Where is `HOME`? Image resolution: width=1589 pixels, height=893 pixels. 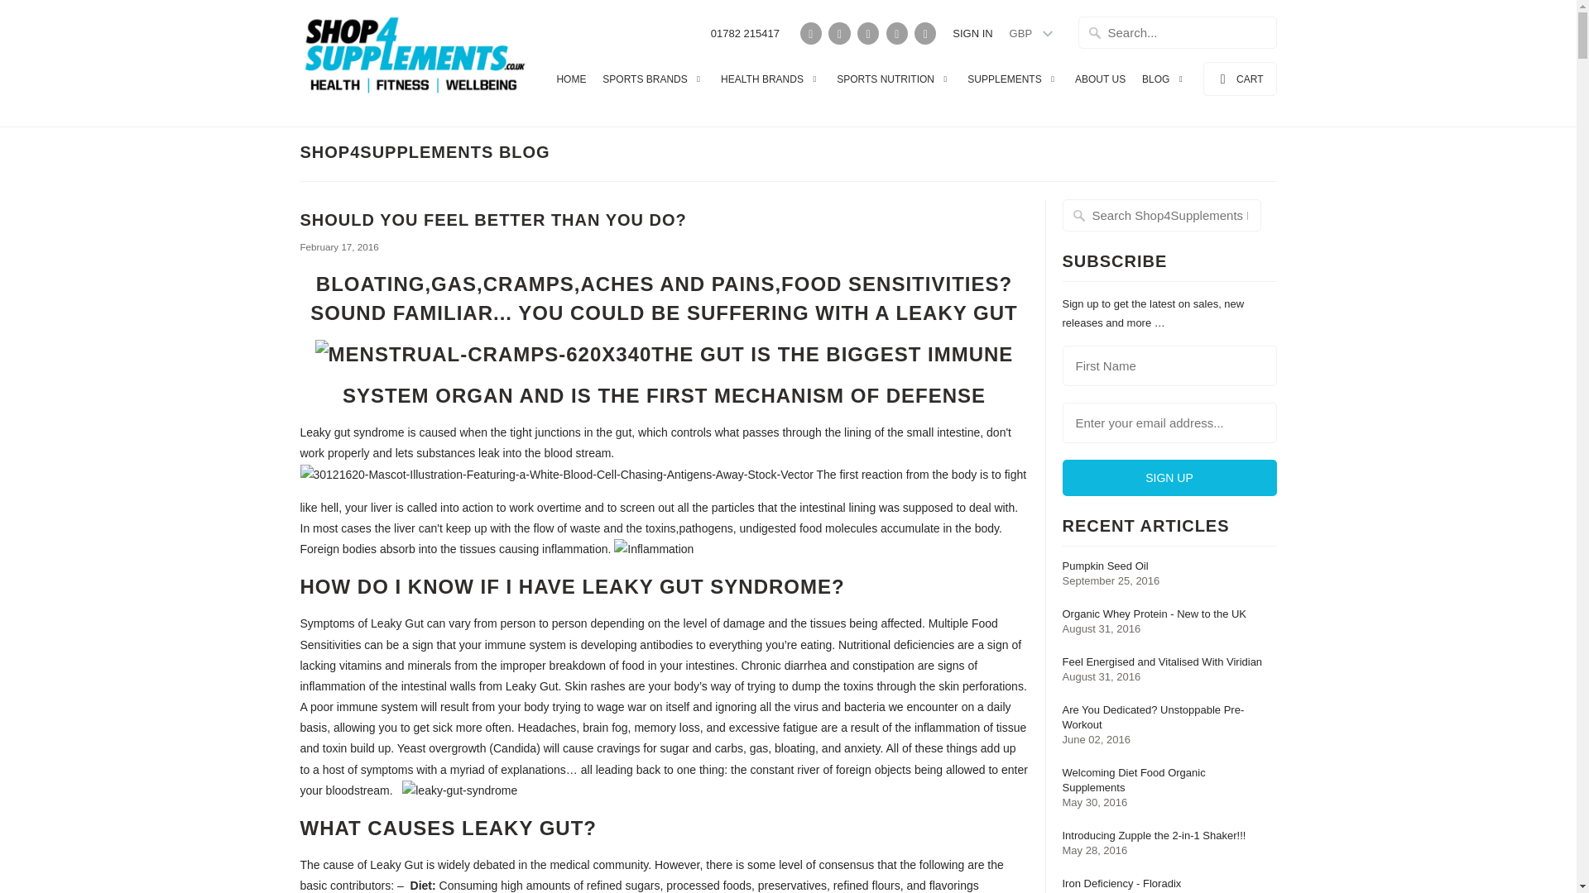
HOME is located at coordinates (571, 83).